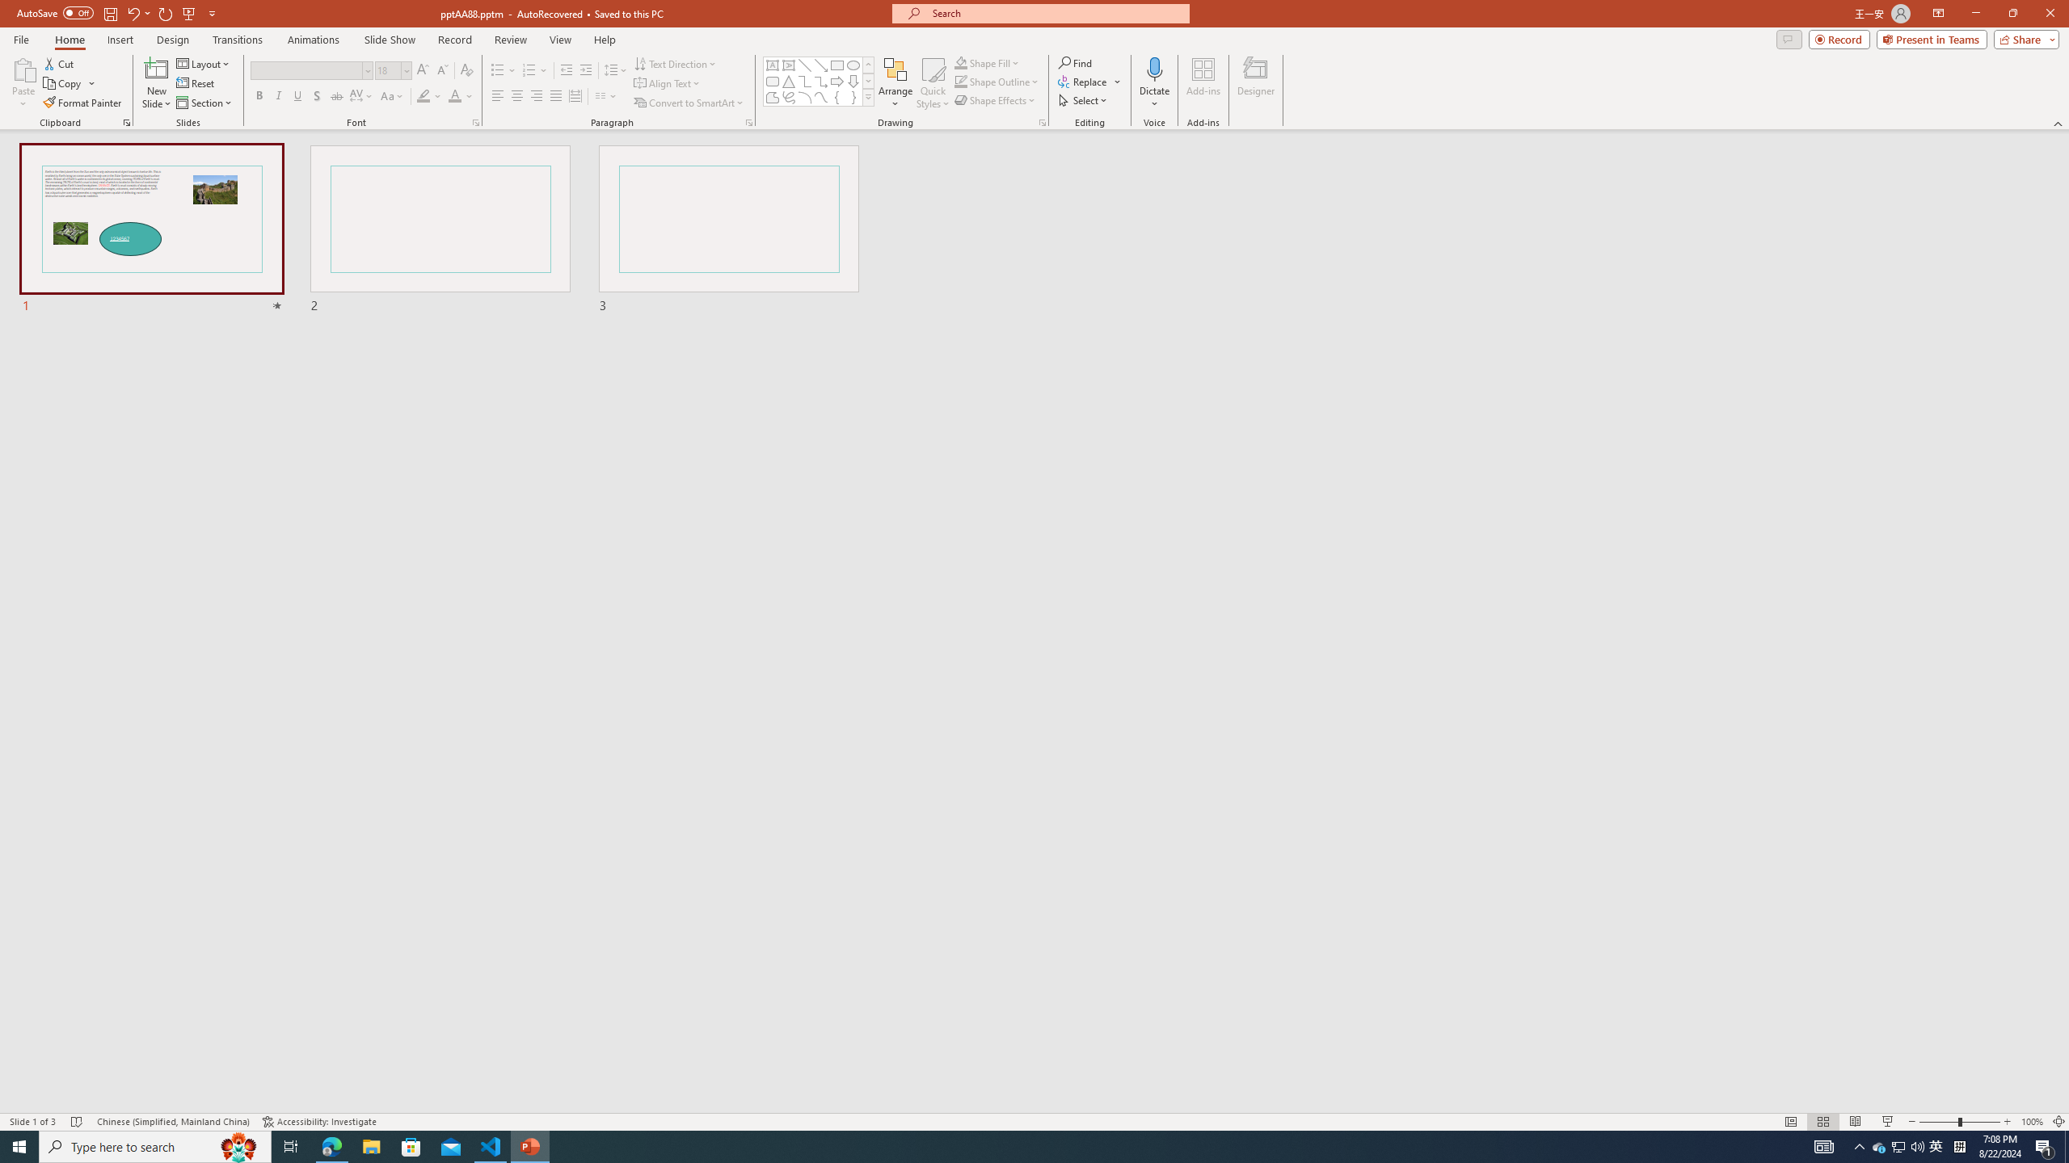 Image resolution: width=2069 pixels, height=1163 pixels. Describe the element at coordinates (126, 123) in the screenshot. I see `Office Clipboard...` at that location.